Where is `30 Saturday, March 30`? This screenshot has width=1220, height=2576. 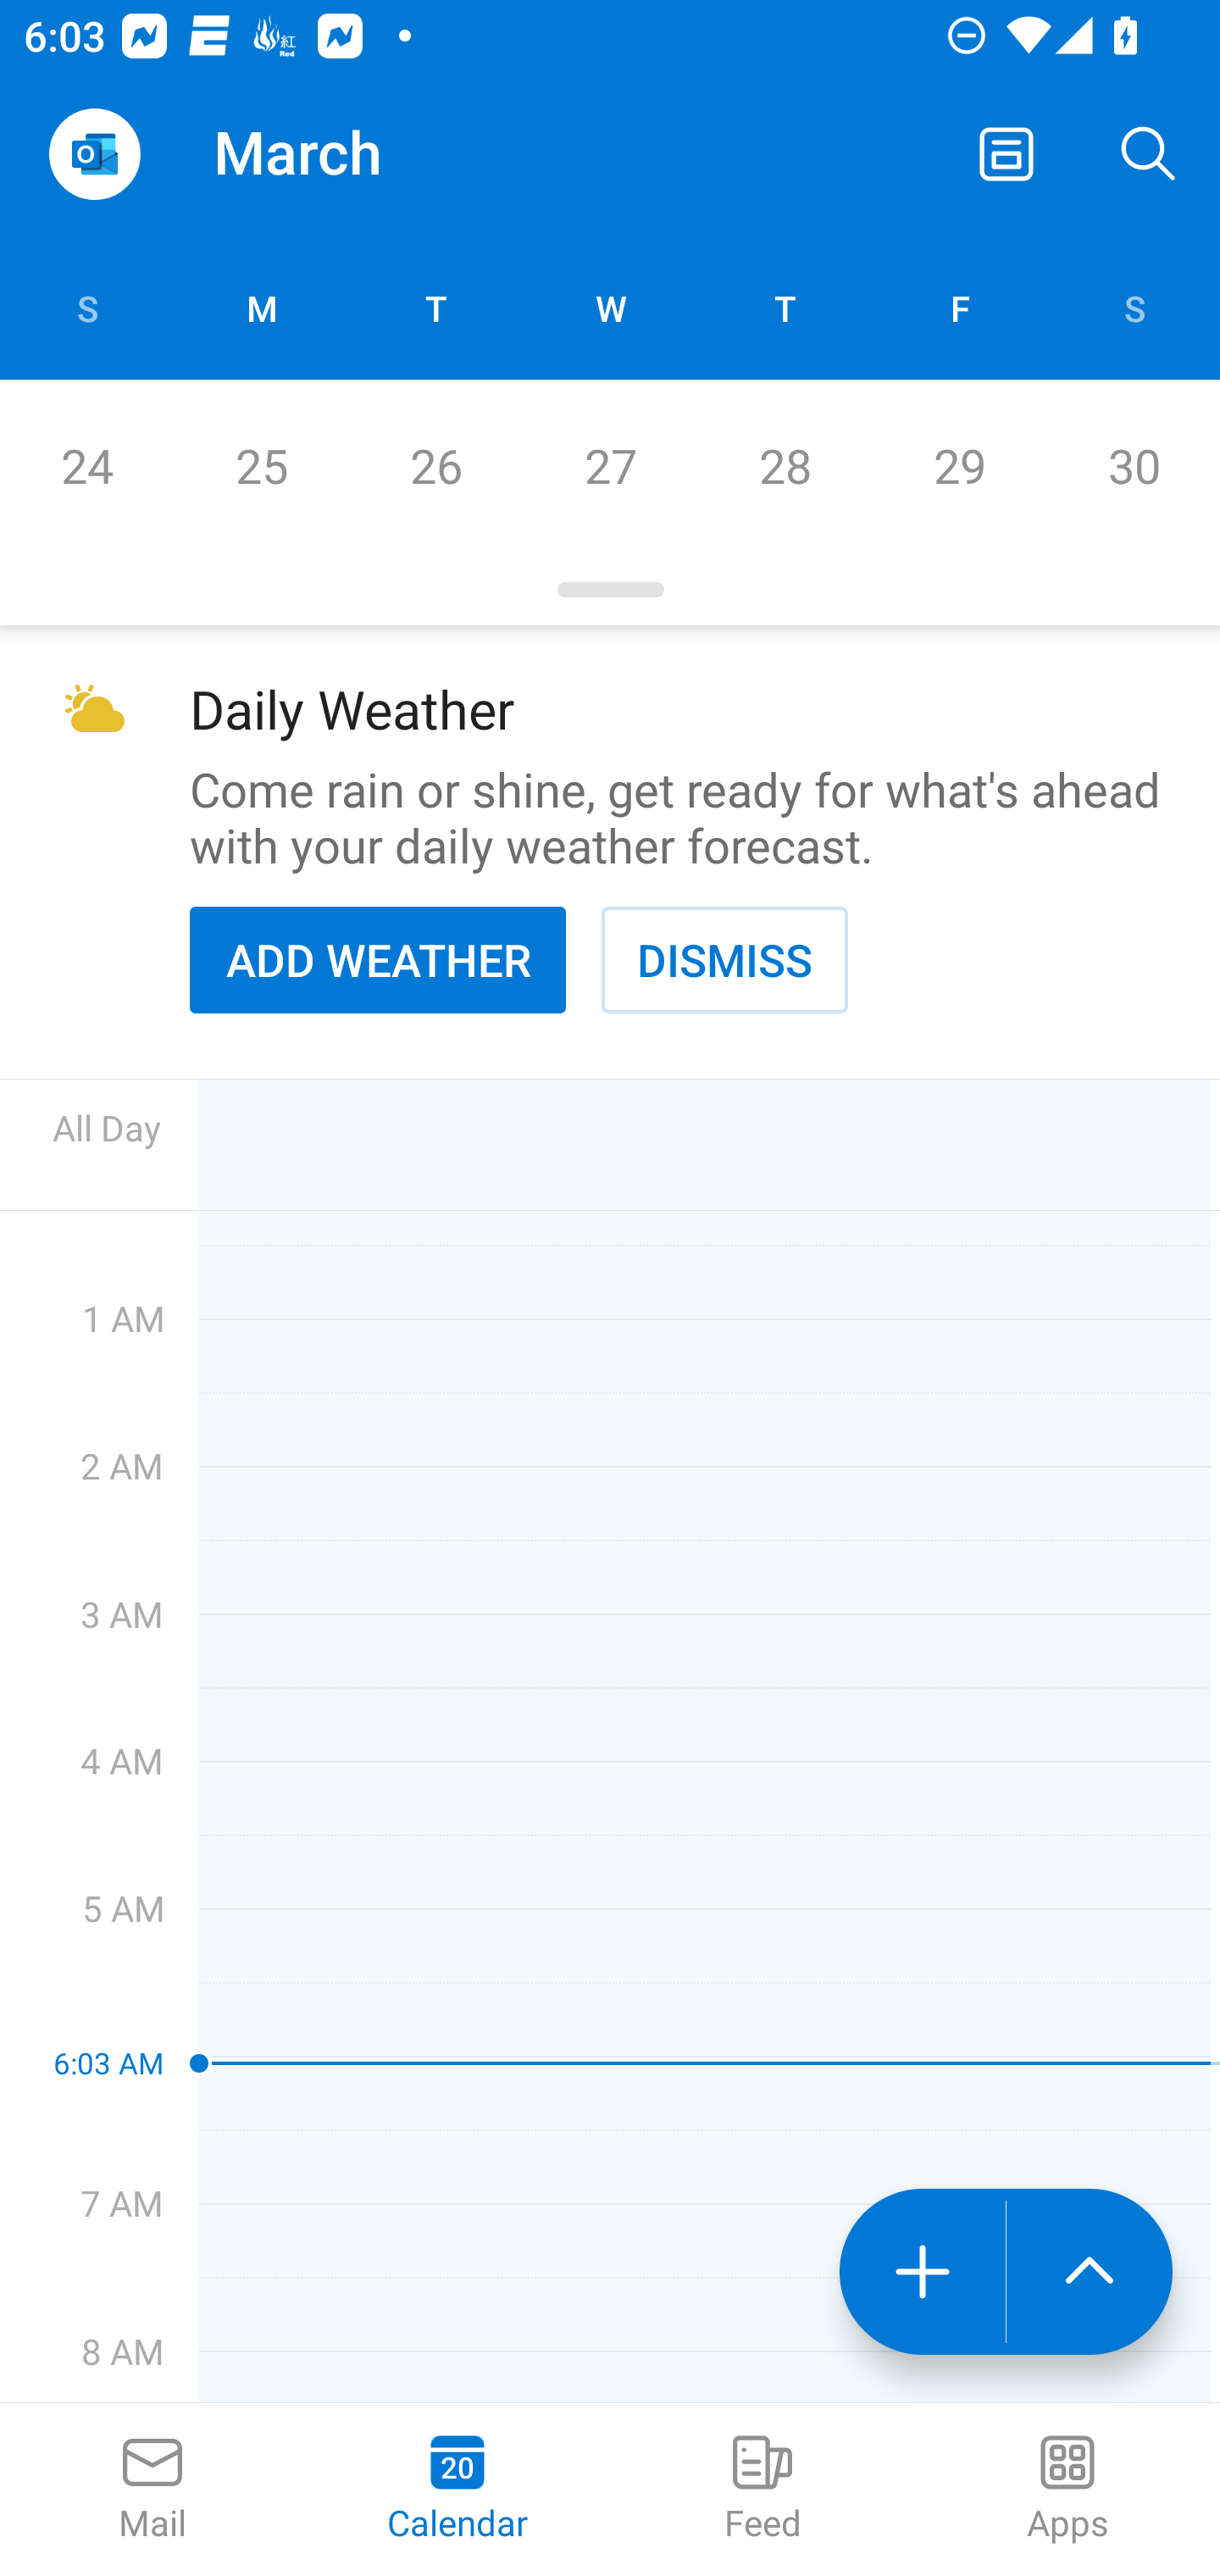
30 Saturday, March 30 is located at coordinates (1134, 467).